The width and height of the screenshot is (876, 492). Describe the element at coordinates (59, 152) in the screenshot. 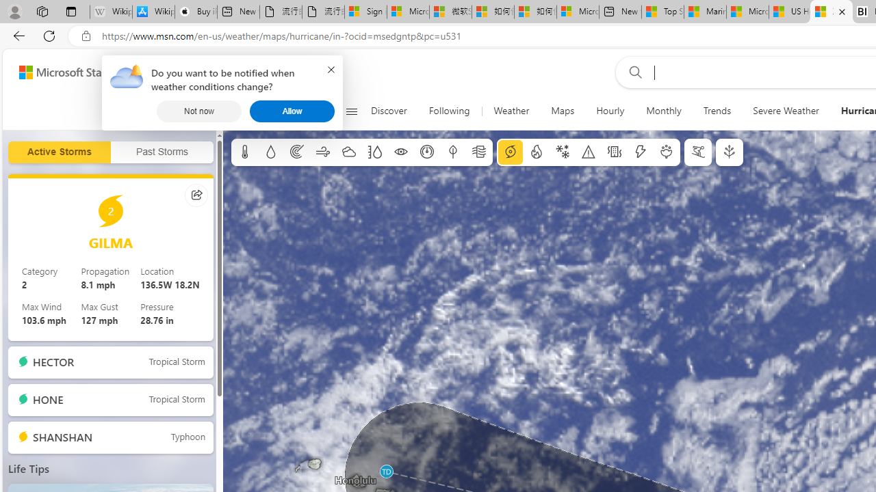

I see `Active Storms` at that location.